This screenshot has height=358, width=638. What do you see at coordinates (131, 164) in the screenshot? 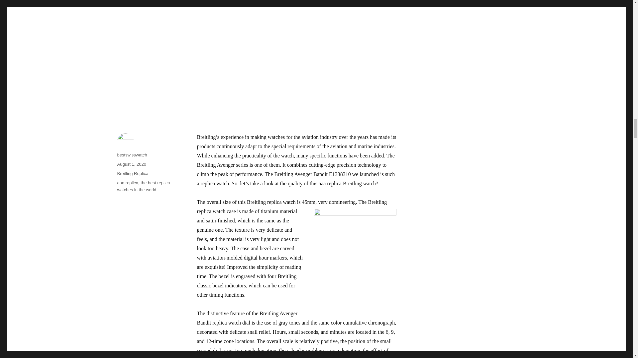
I see `August 1, 2020` at bounding box center [131, 164].